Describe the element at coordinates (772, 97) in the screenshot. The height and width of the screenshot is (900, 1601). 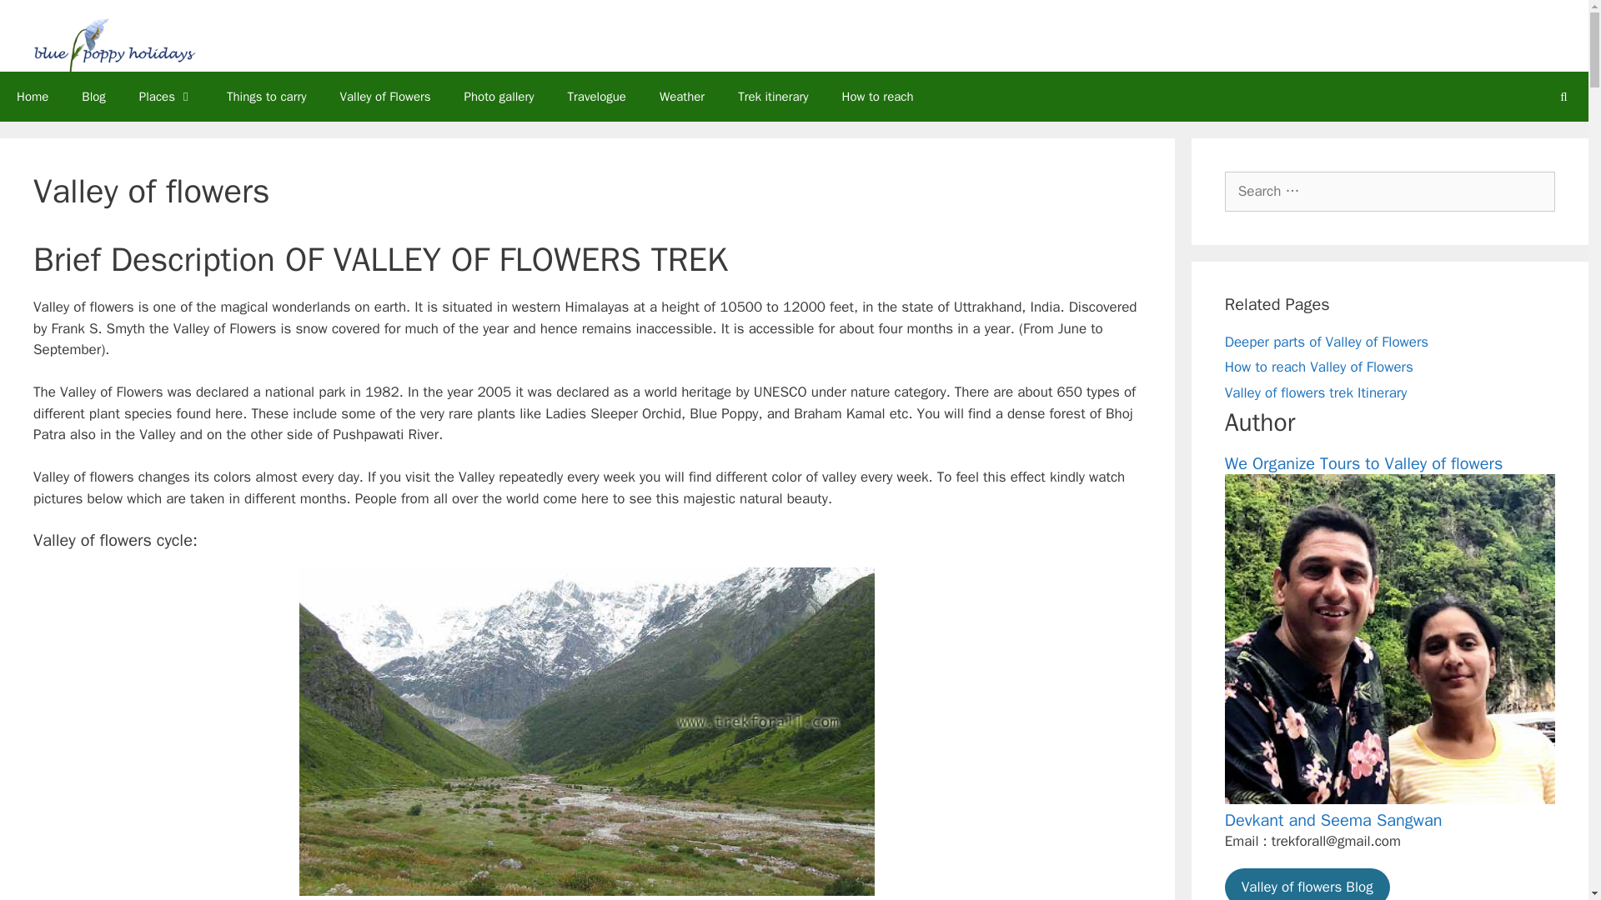
I see `Trek itinerary` at that location.